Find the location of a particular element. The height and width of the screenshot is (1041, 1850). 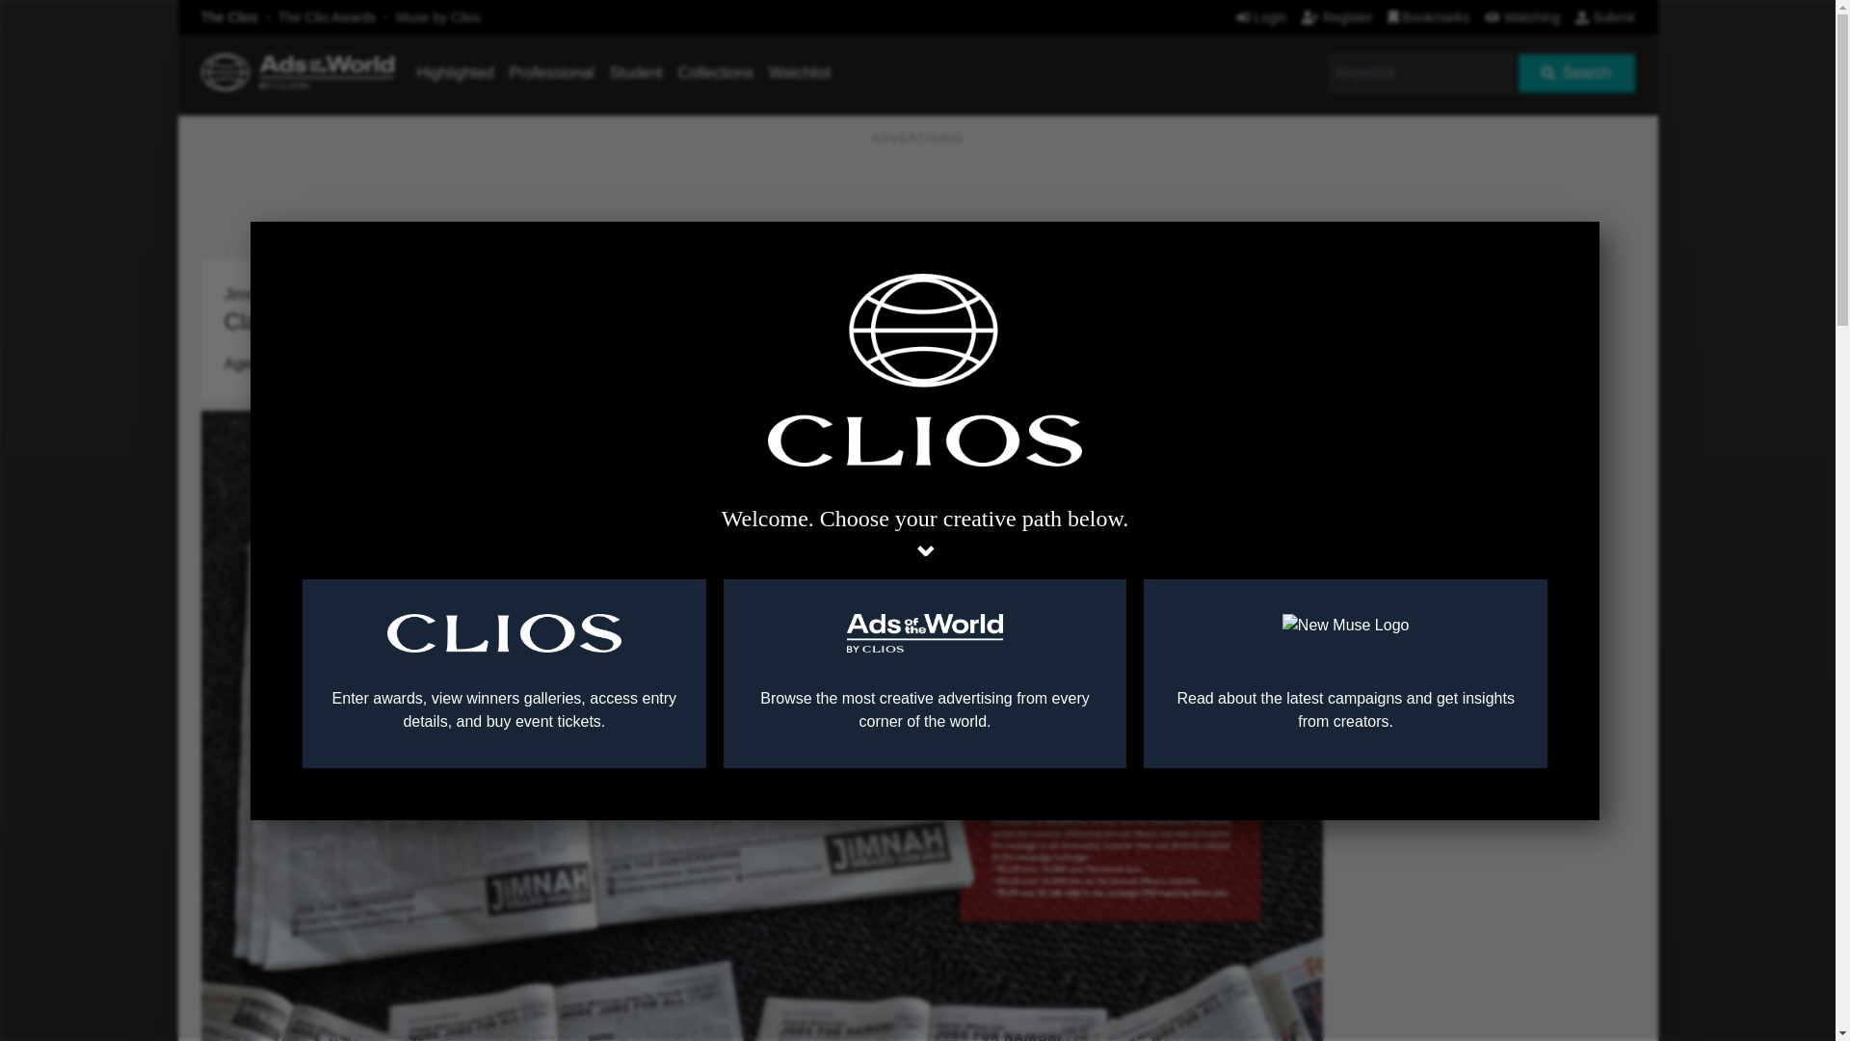

Student is located at coordinates (636, 72).